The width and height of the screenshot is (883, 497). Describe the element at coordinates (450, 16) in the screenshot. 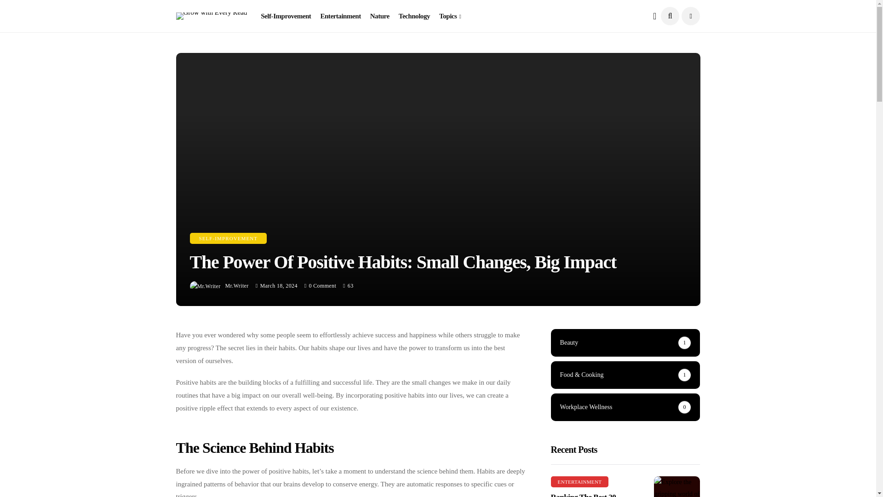

I see `Topics` at that location.